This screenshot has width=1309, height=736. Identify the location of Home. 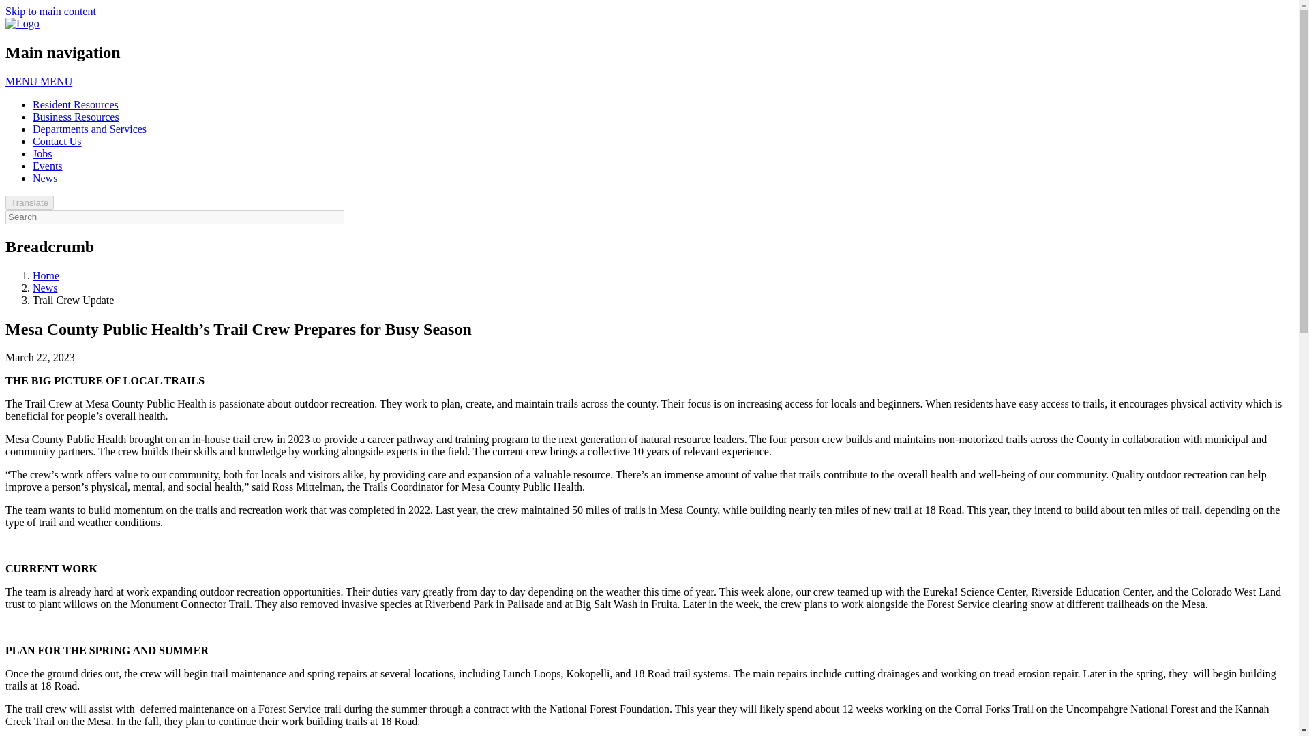
(46, 275).